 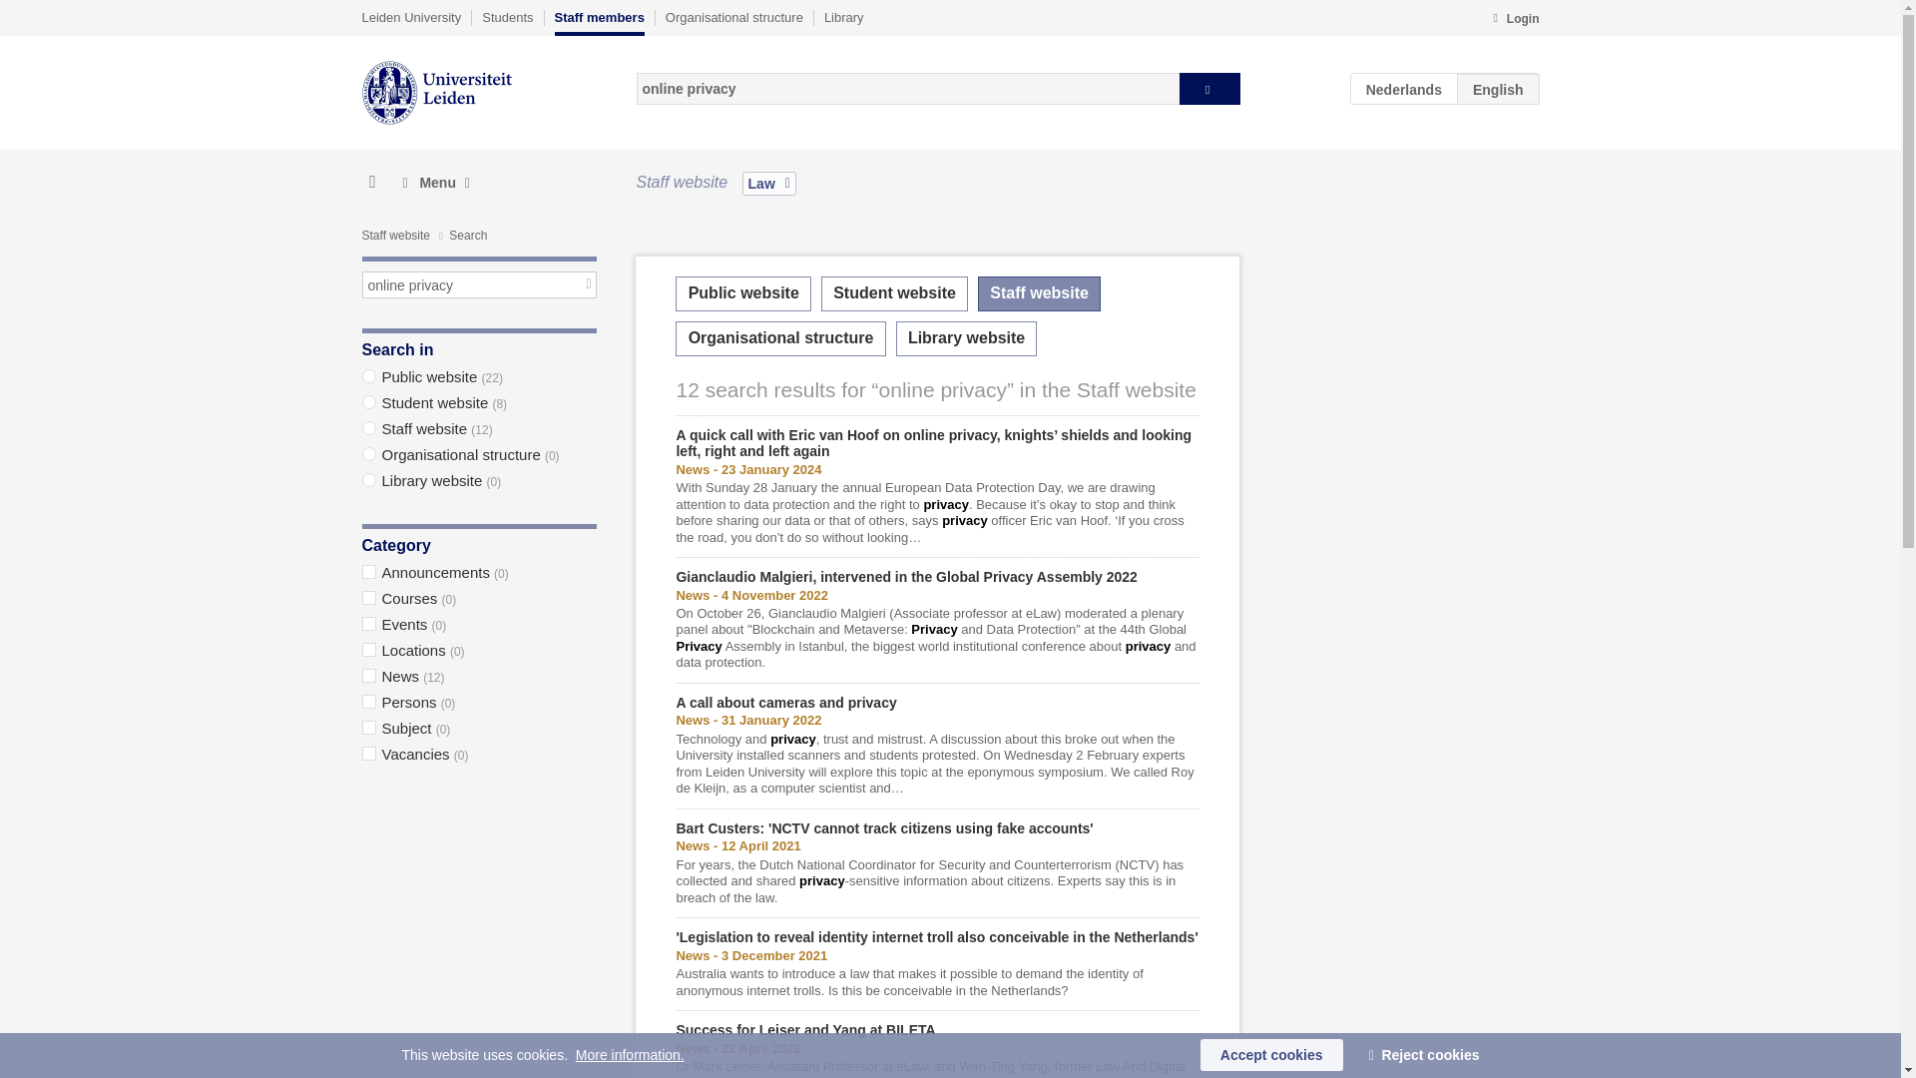 What do you see at coordinates (395, 236) in the screenshot?
I see `Staff website` at bounding box center [395, 236].